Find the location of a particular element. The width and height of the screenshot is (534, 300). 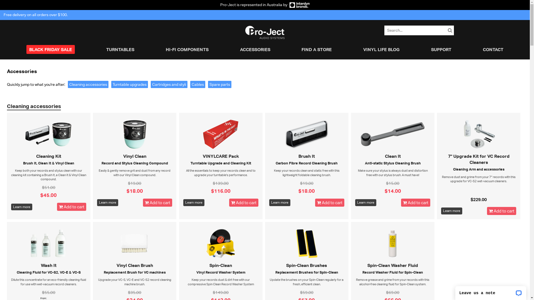

VINYLCARE Pack is located at coordinates (221, 156).